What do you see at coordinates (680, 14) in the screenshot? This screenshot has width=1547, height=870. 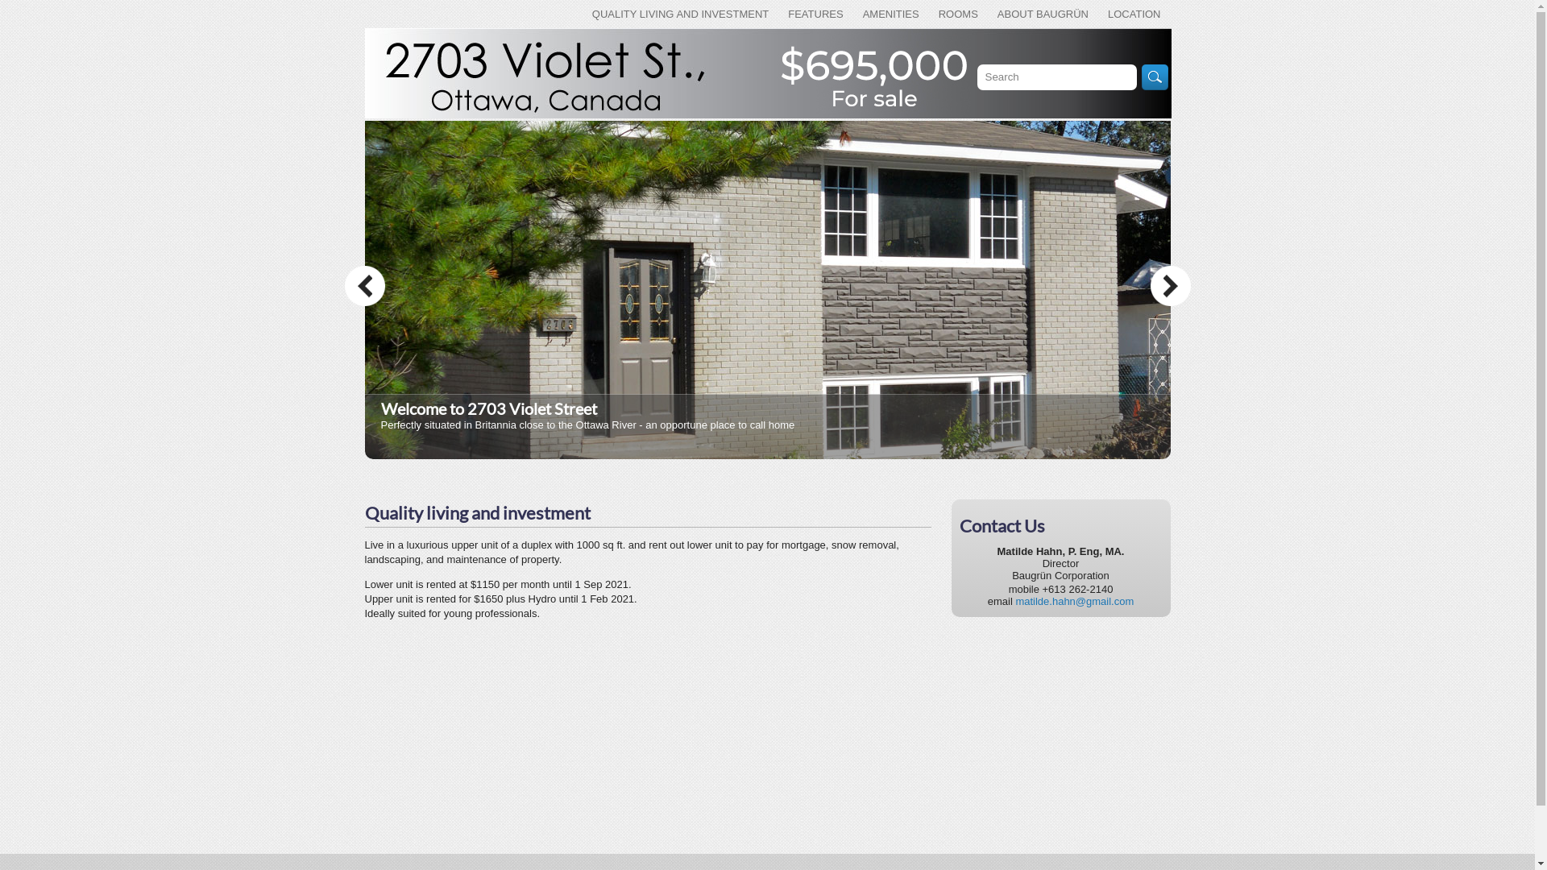 I see `QUALITY LIVING AND INVESTMENT` at bounding box center [680, 14].